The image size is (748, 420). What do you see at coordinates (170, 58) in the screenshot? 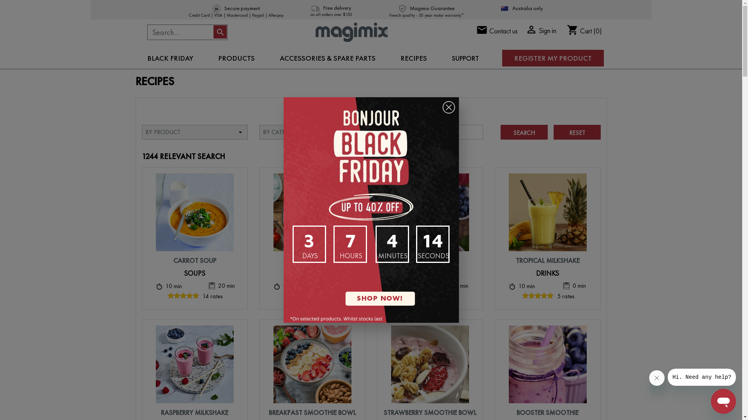
I see `BLACK FRIDAY` at bounding box center [170, 58].